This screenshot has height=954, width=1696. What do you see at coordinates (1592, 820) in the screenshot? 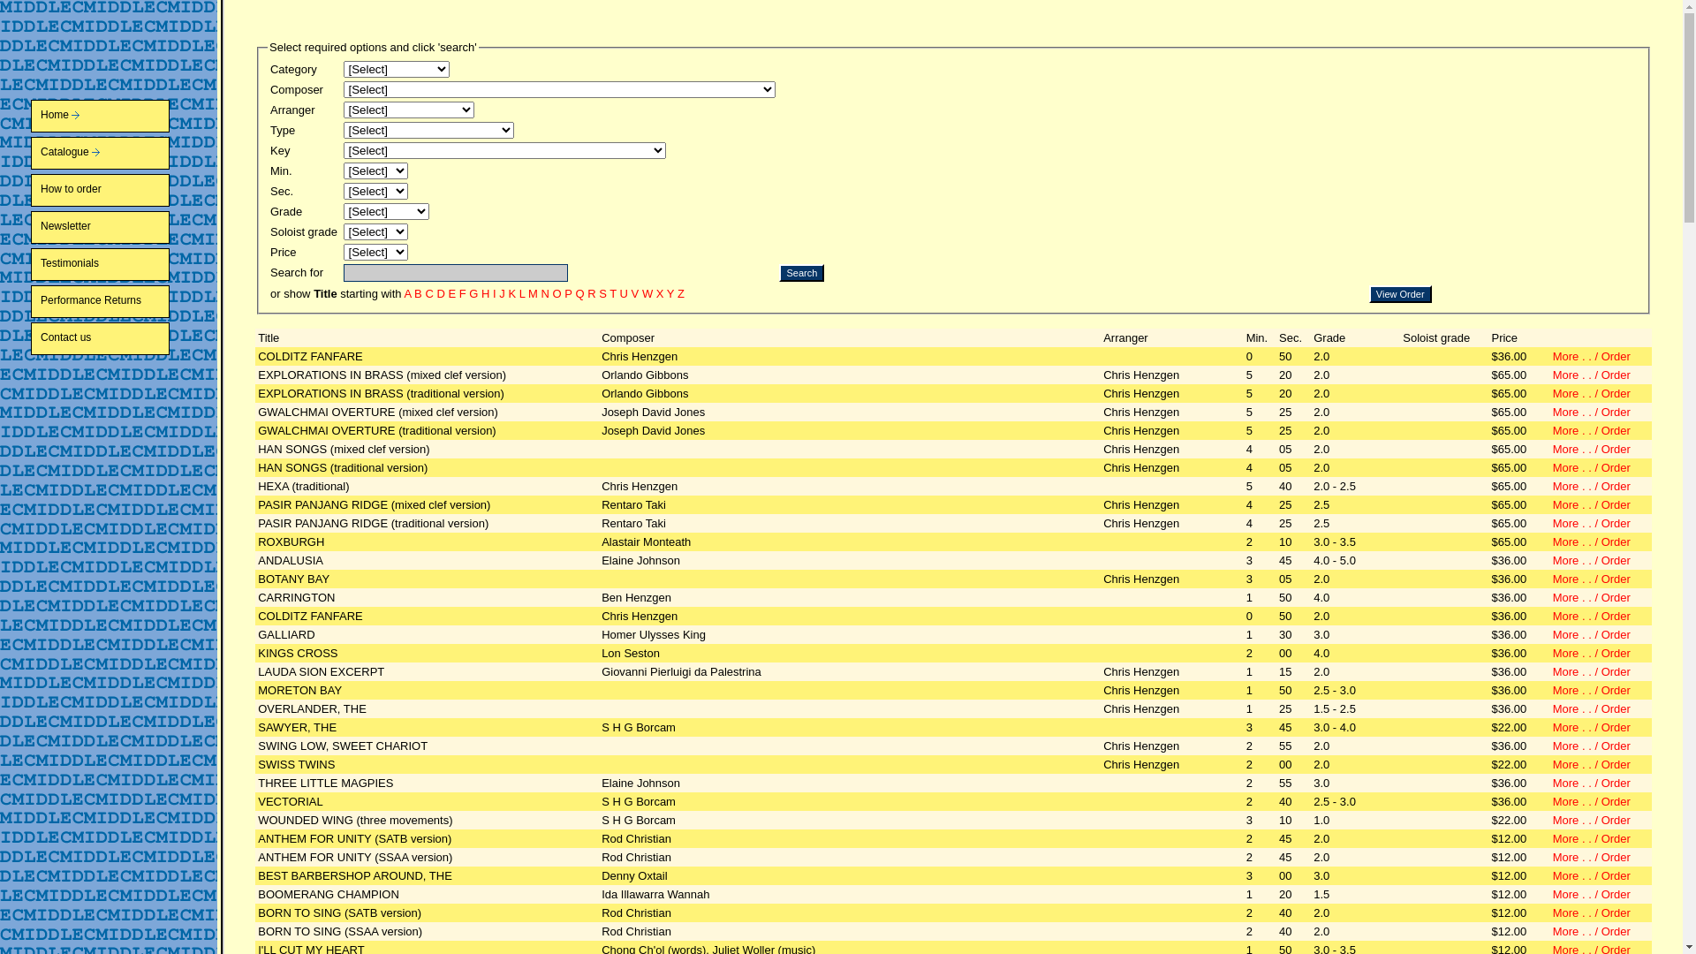
I see `More . . / Order` at bounding box center [1592, 820].